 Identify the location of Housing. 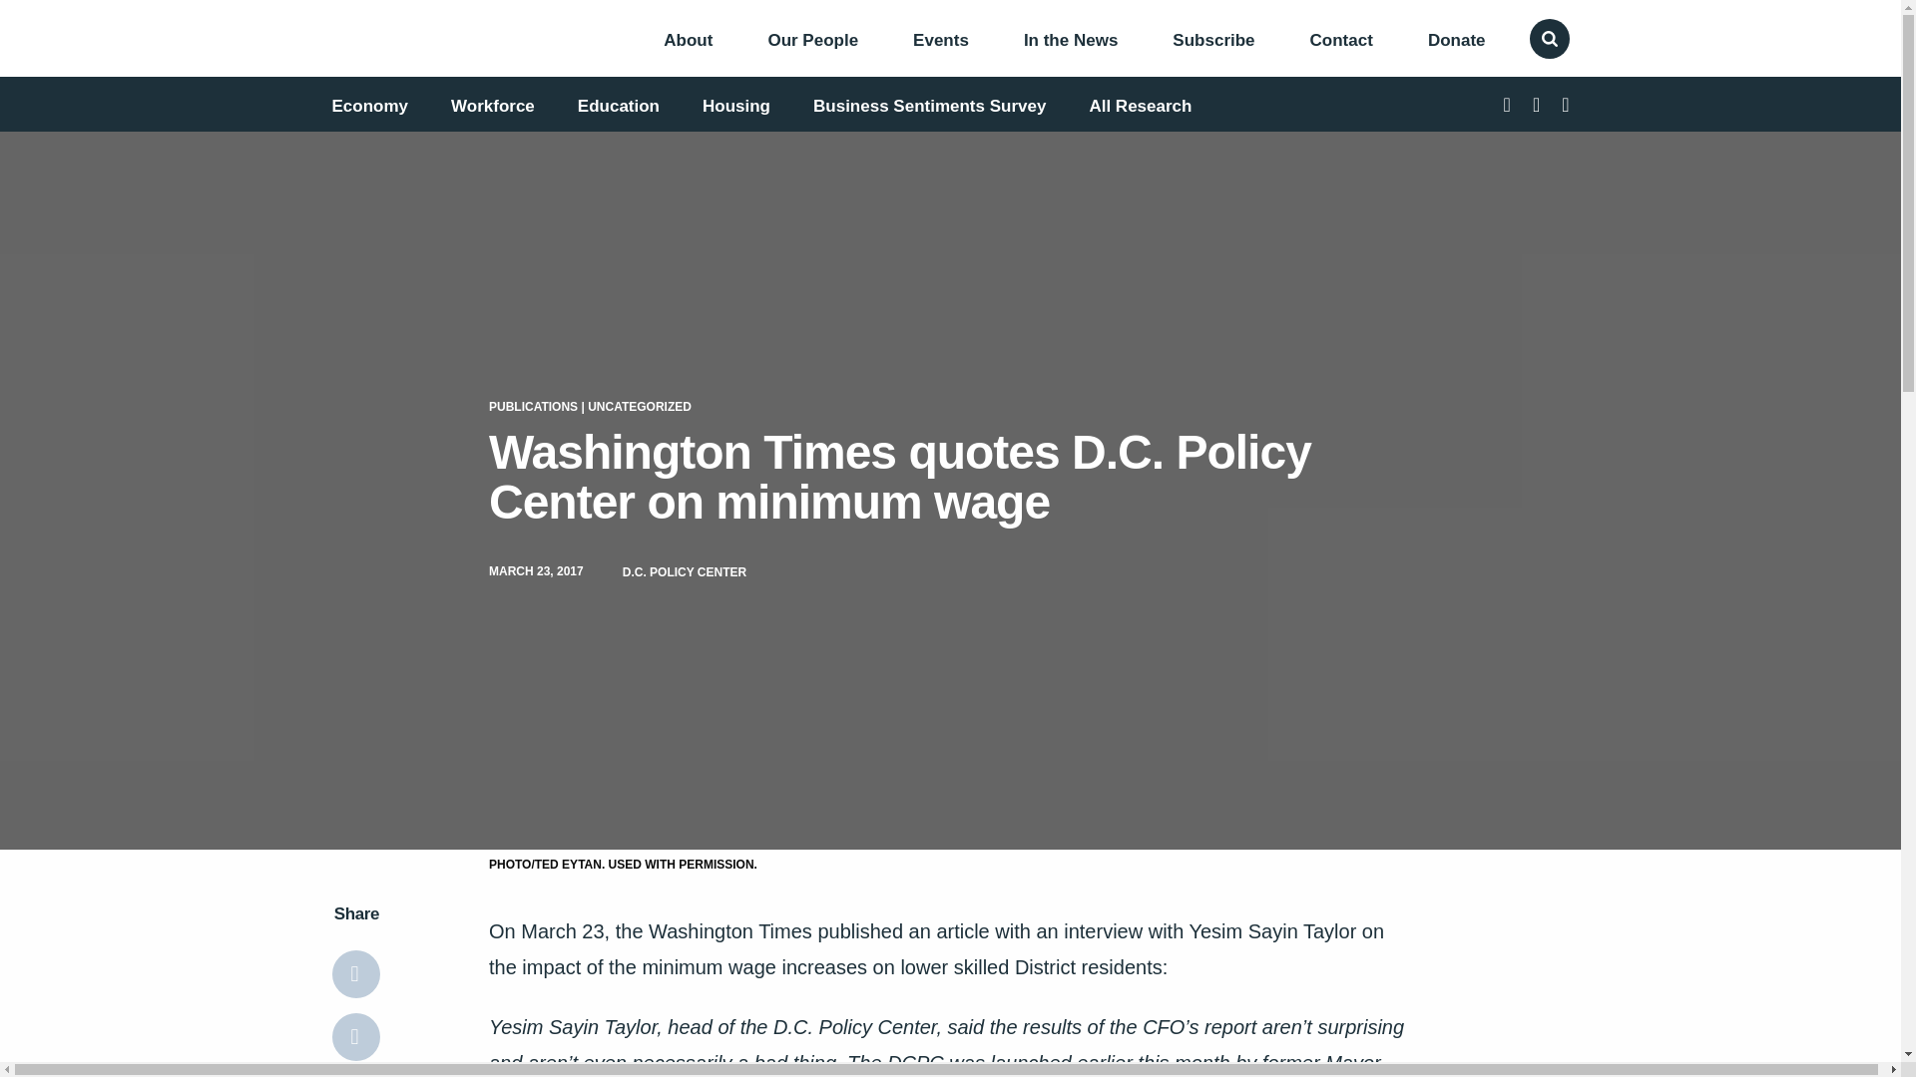
(736, 106).